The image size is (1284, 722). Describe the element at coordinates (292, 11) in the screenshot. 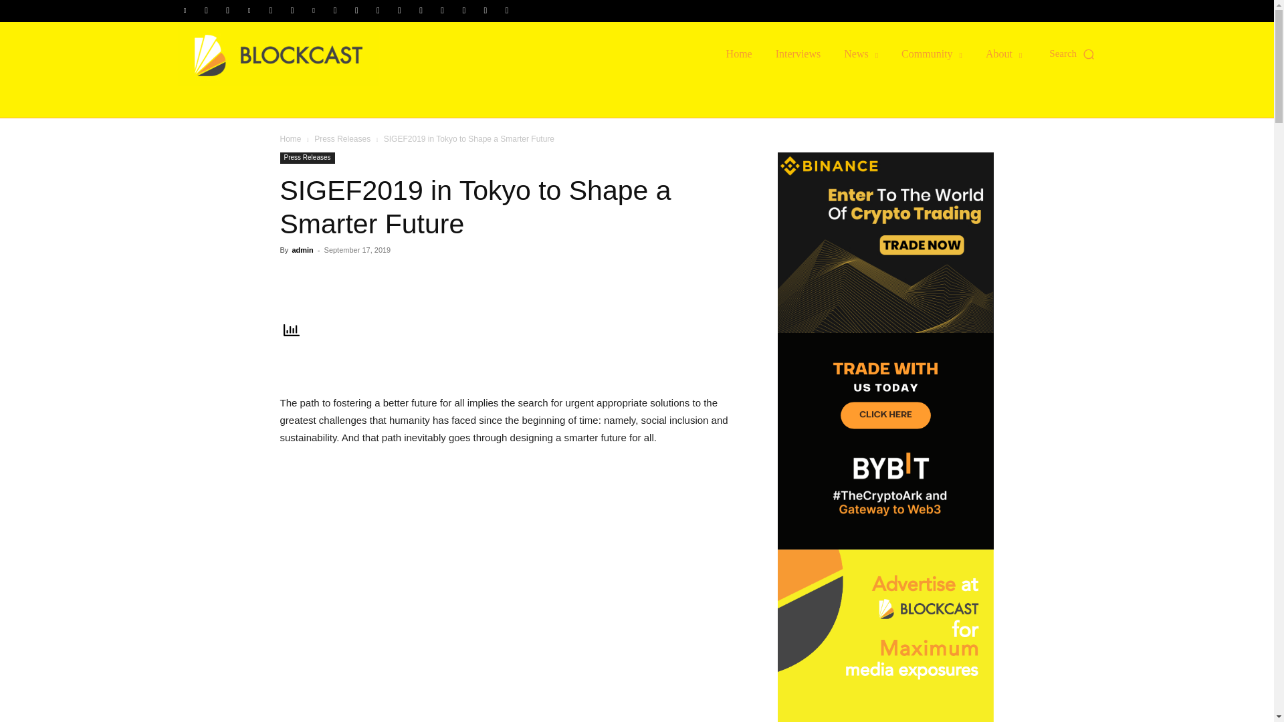

I see `Naver` at that location.